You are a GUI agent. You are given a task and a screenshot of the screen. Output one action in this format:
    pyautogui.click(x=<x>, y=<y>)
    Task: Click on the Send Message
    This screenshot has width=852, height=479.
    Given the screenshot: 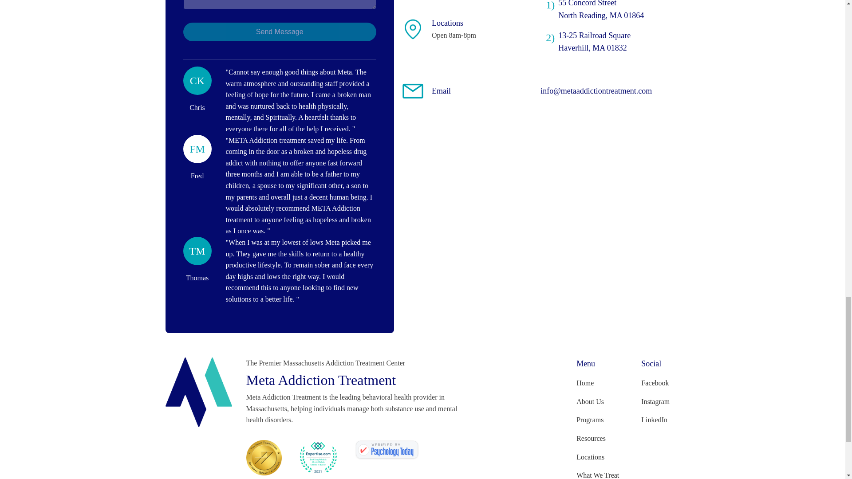 What is the action you would take?
    pyautogui.click(x=279, y=31)
    